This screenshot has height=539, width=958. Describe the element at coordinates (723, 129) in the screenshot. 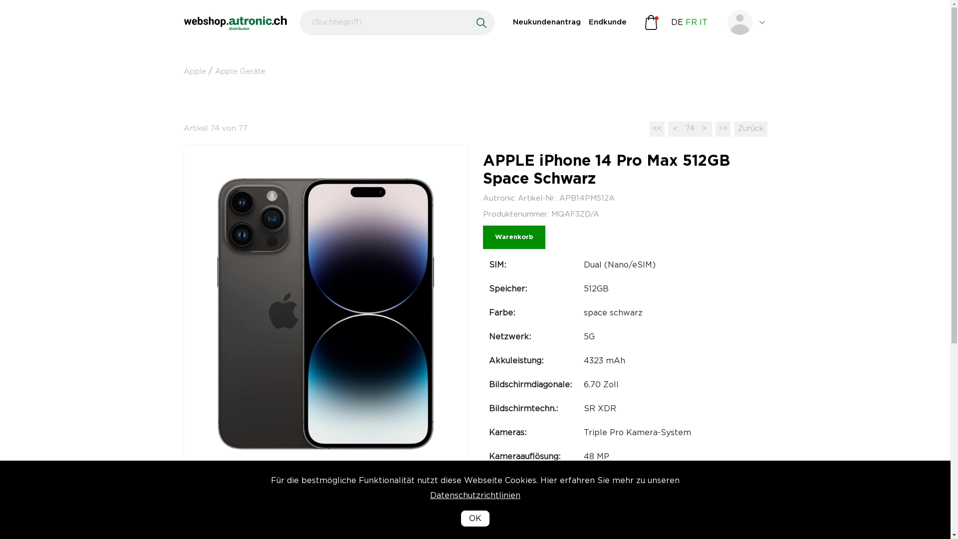

I see `>>` at that location.